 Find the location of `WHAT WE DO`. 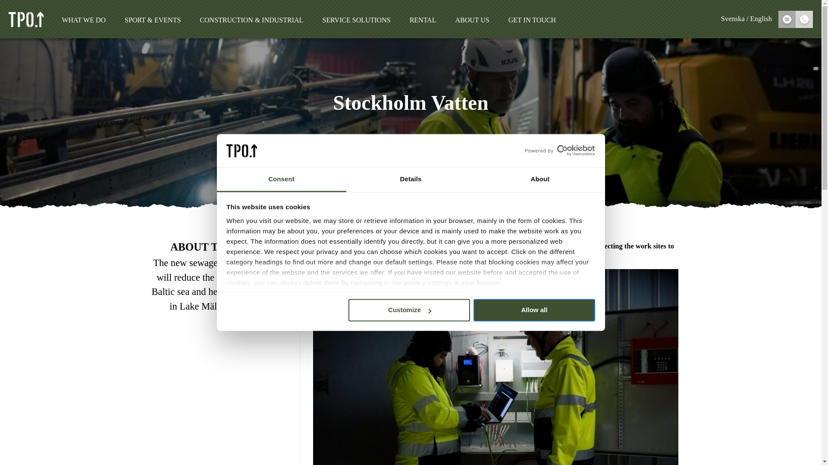

WHAT WE DO is located at coordinates (84, 20).